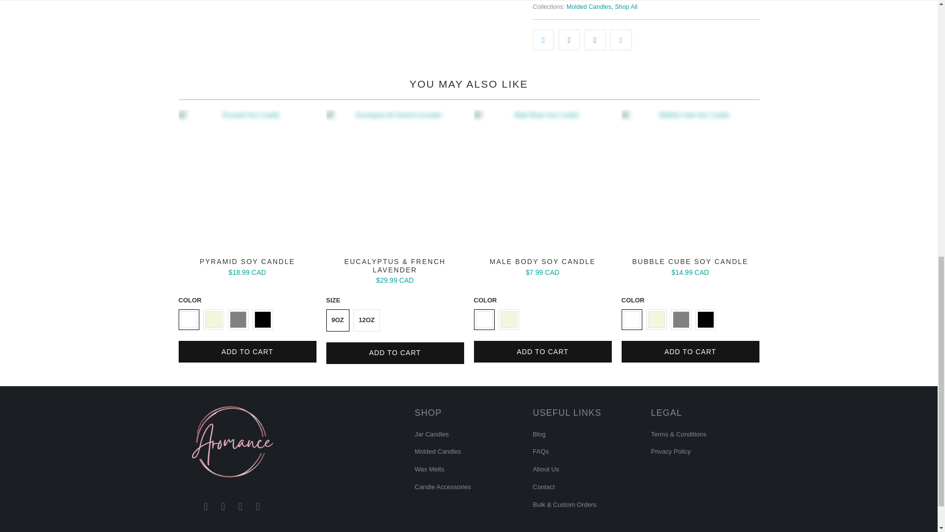  Describe the element at coordinates (595, 39) in the screenshot. I see `Share this on Pinterest` at that location.